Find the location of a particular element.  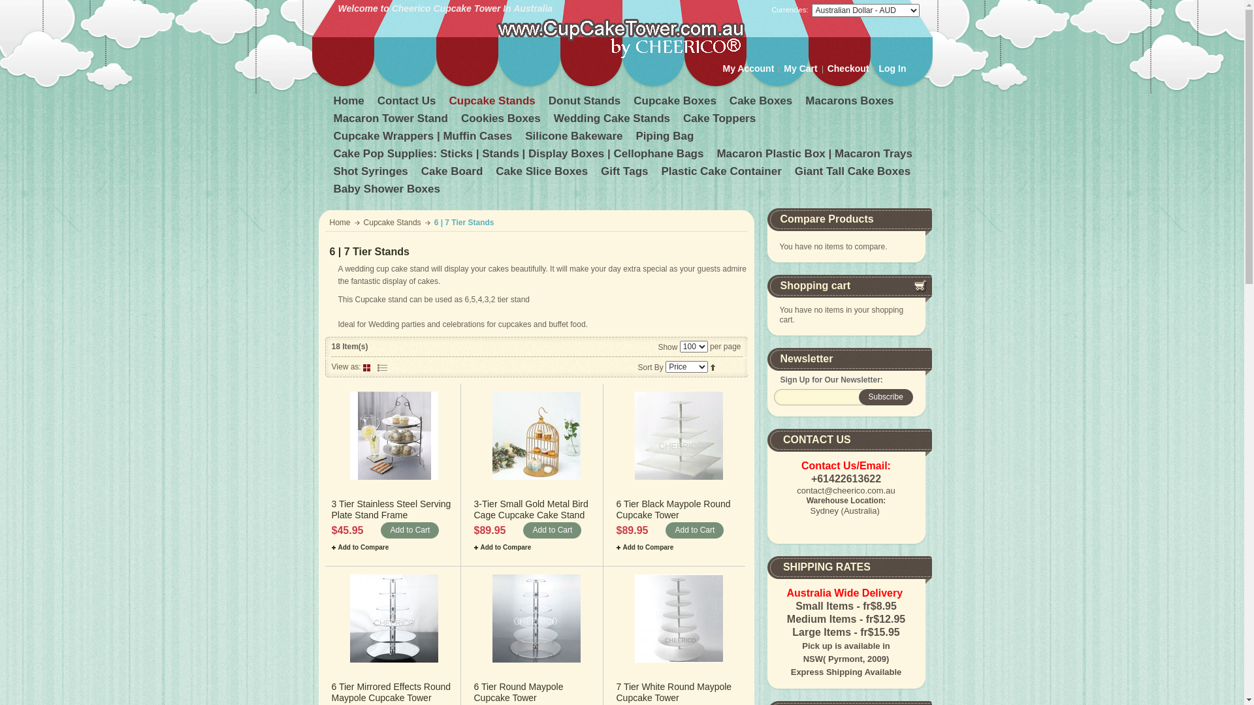

6 Tier Cupcake Tower Mirror Effects is located at coordinates (394, 619).